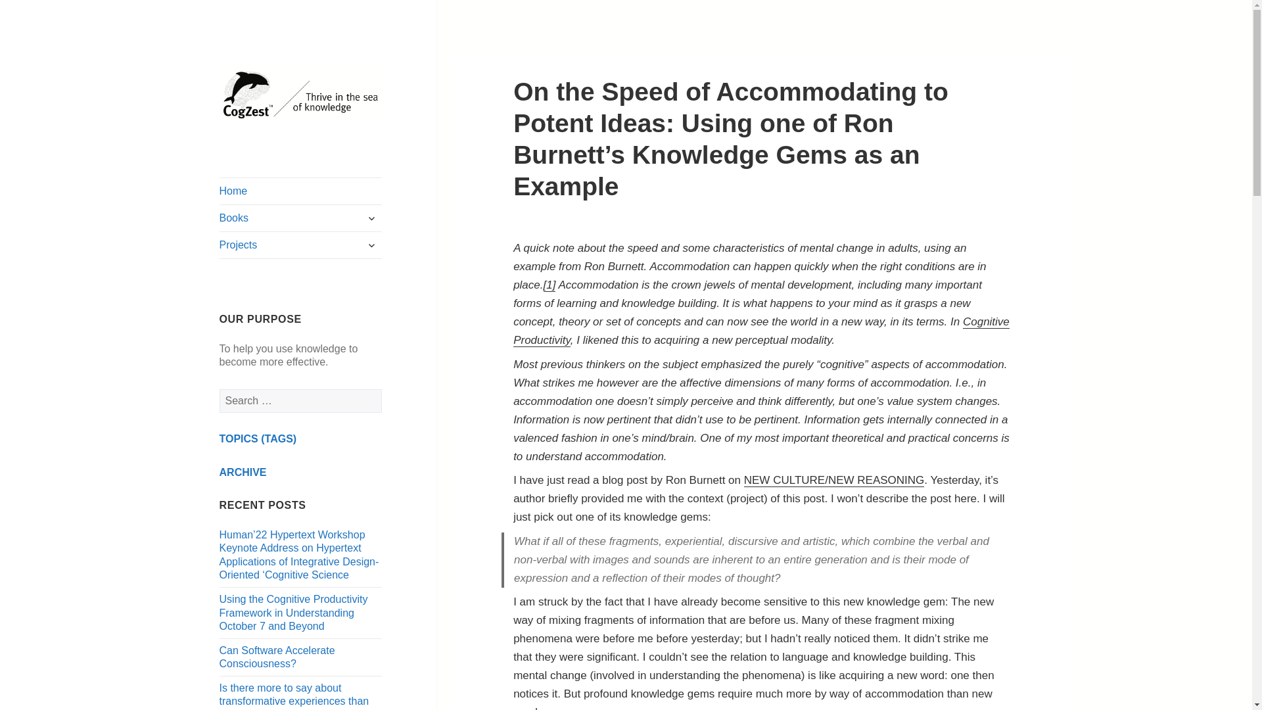 The height and width of the screenshot is (710, 1262). I want to click on expand child menu, so click(371, 218).